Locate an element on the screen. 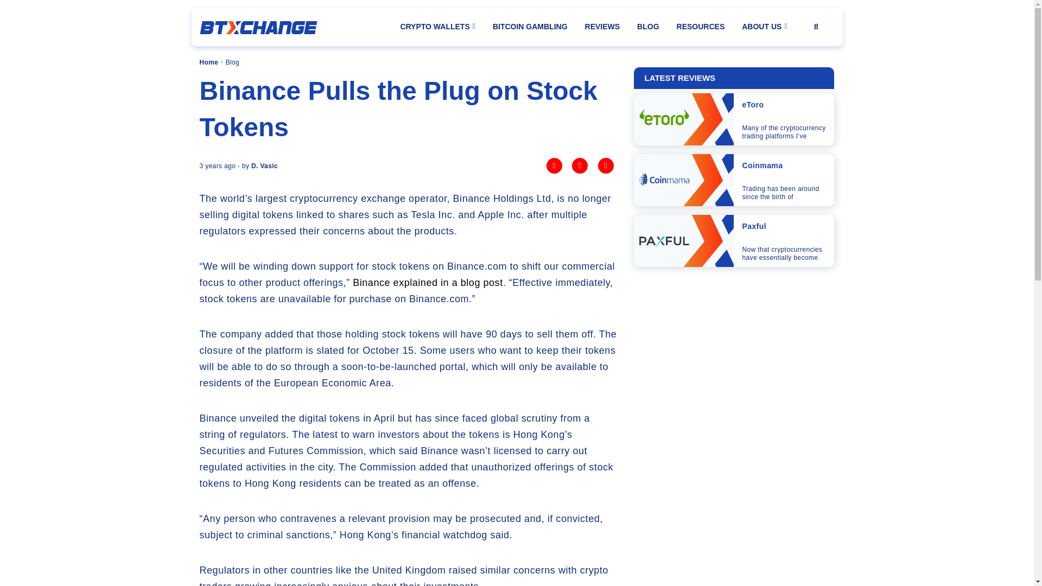 The width and height of the screenshot is (1042, 586). Click to send this page to Twitter! is located at coordinates (605, 165).